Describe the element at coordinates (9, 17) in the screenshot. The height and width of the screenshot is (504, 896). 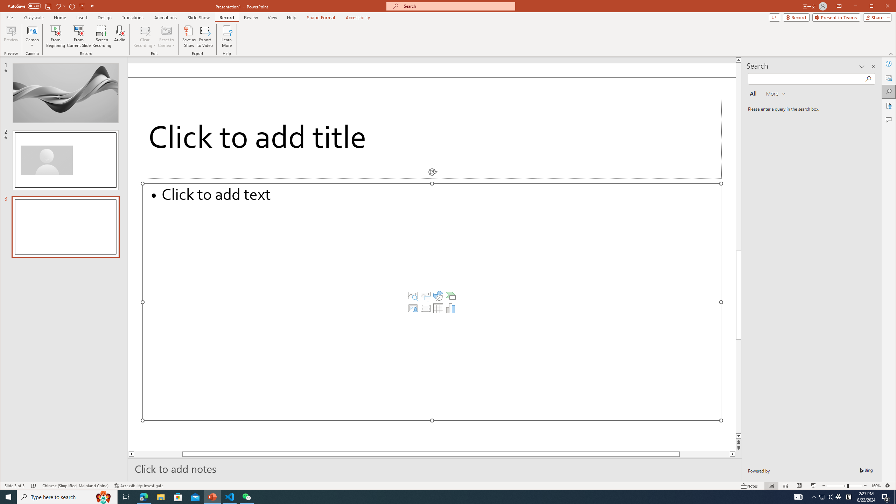
I see `File Tab` at that location.